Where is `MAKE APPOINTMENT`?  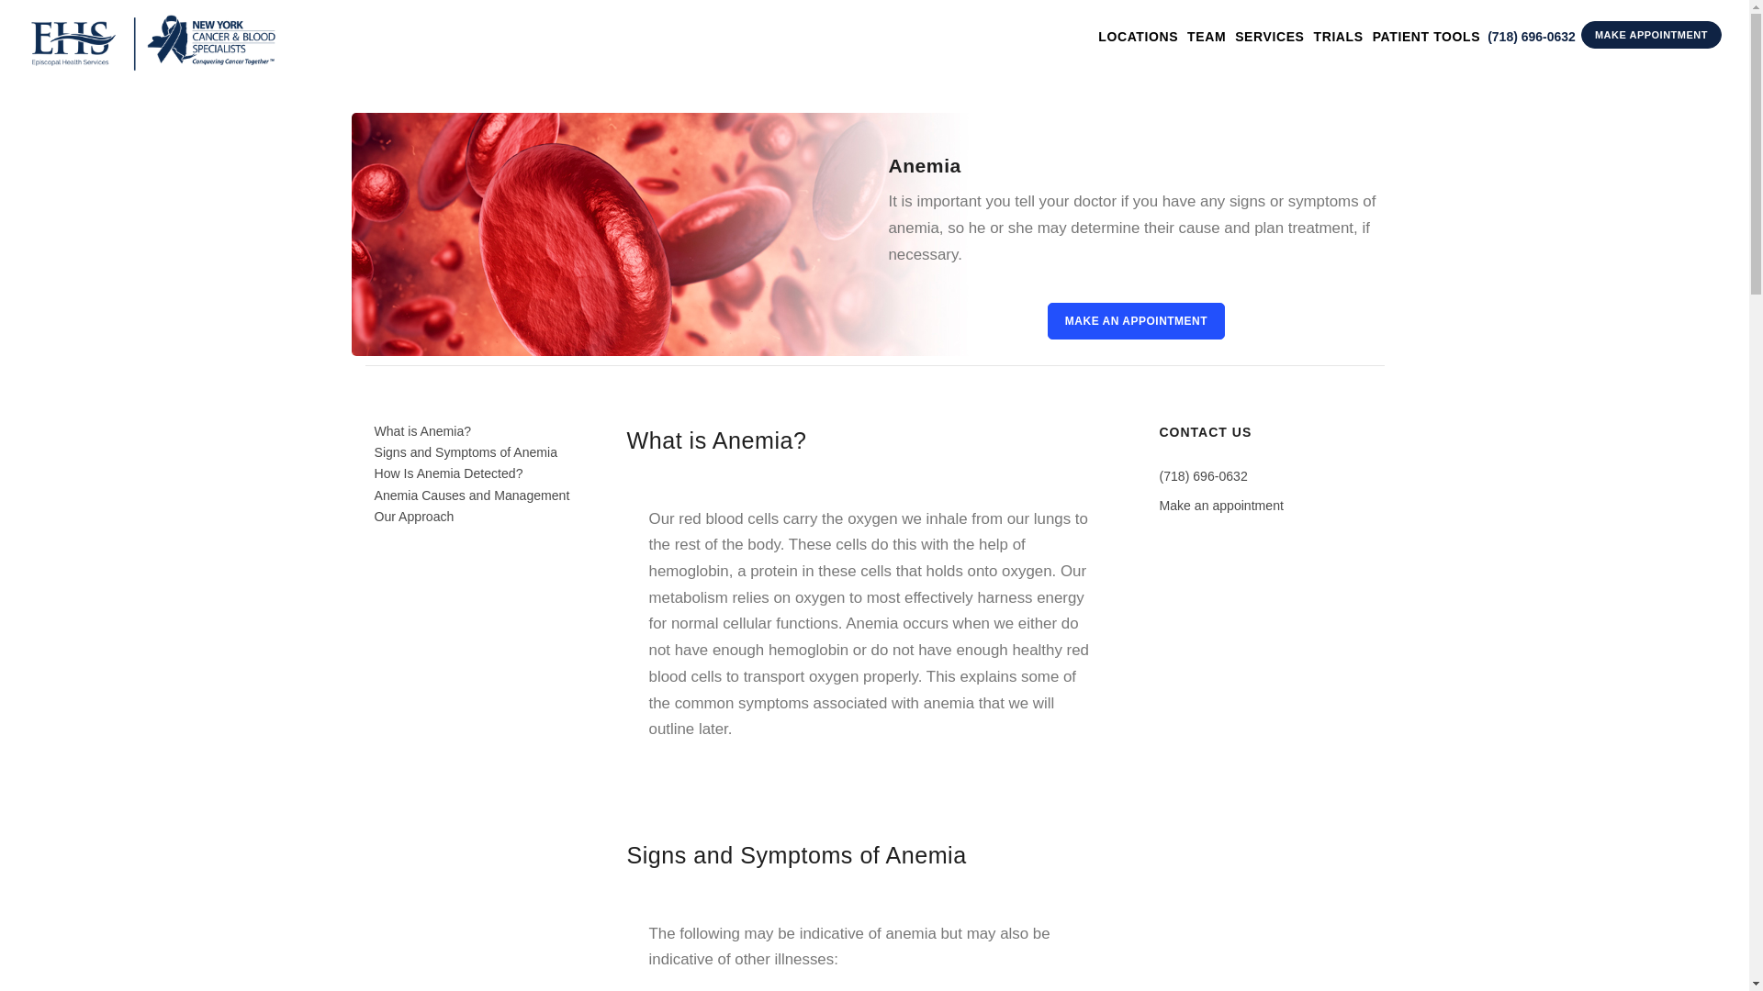
MAKE APPOINTMENT is located at coordinates (1651, 34).